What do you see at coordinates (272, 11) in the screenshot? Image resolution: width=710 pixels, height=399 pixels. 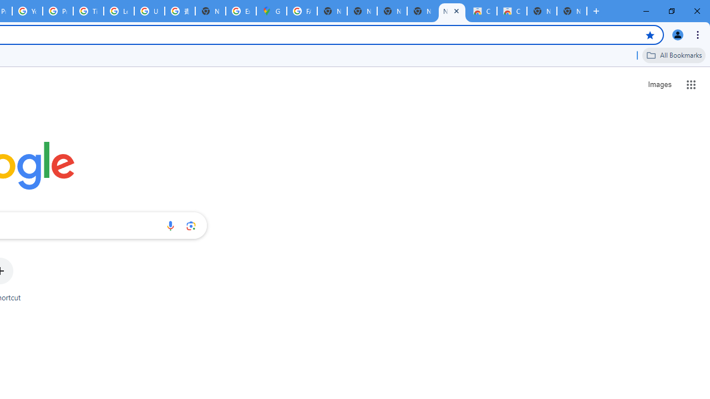 I see `Google Maps` at bounding box center [272, 11].